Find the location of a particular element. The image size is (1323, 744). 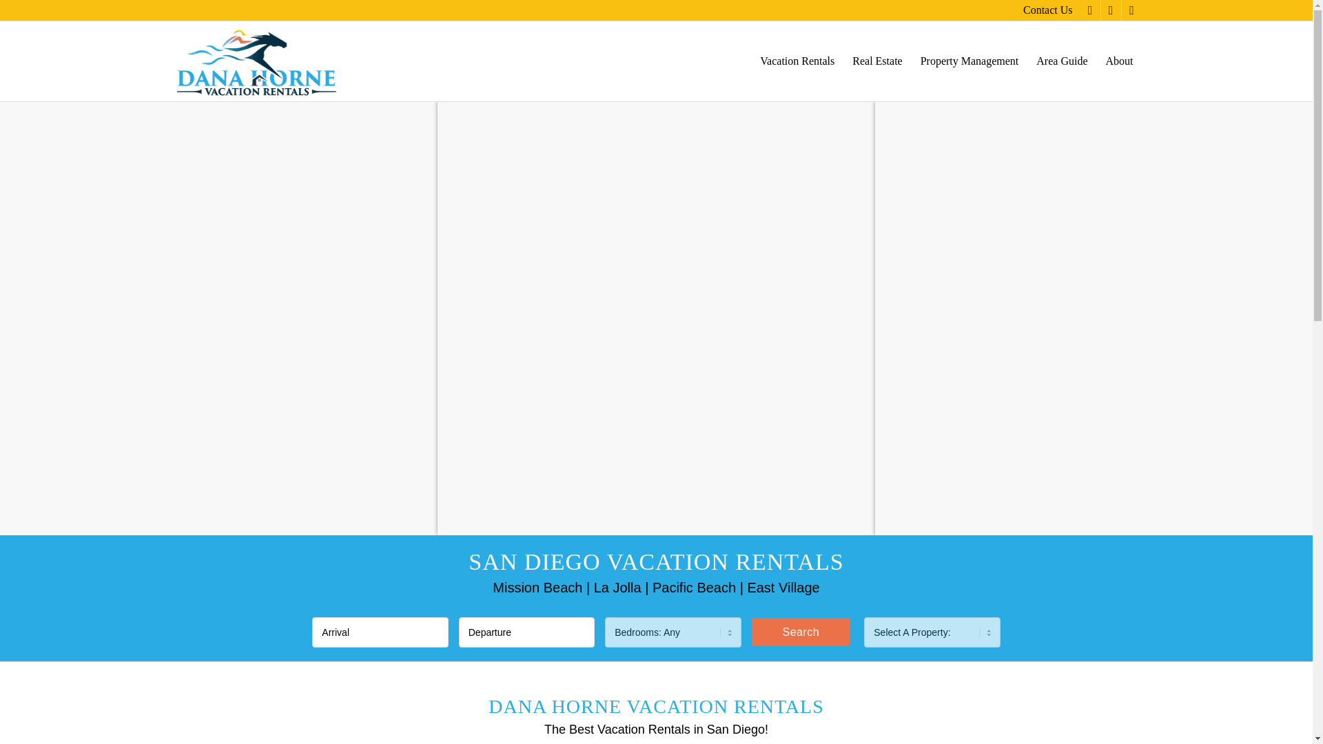

Facebook is located at coordinates (1090, 10).